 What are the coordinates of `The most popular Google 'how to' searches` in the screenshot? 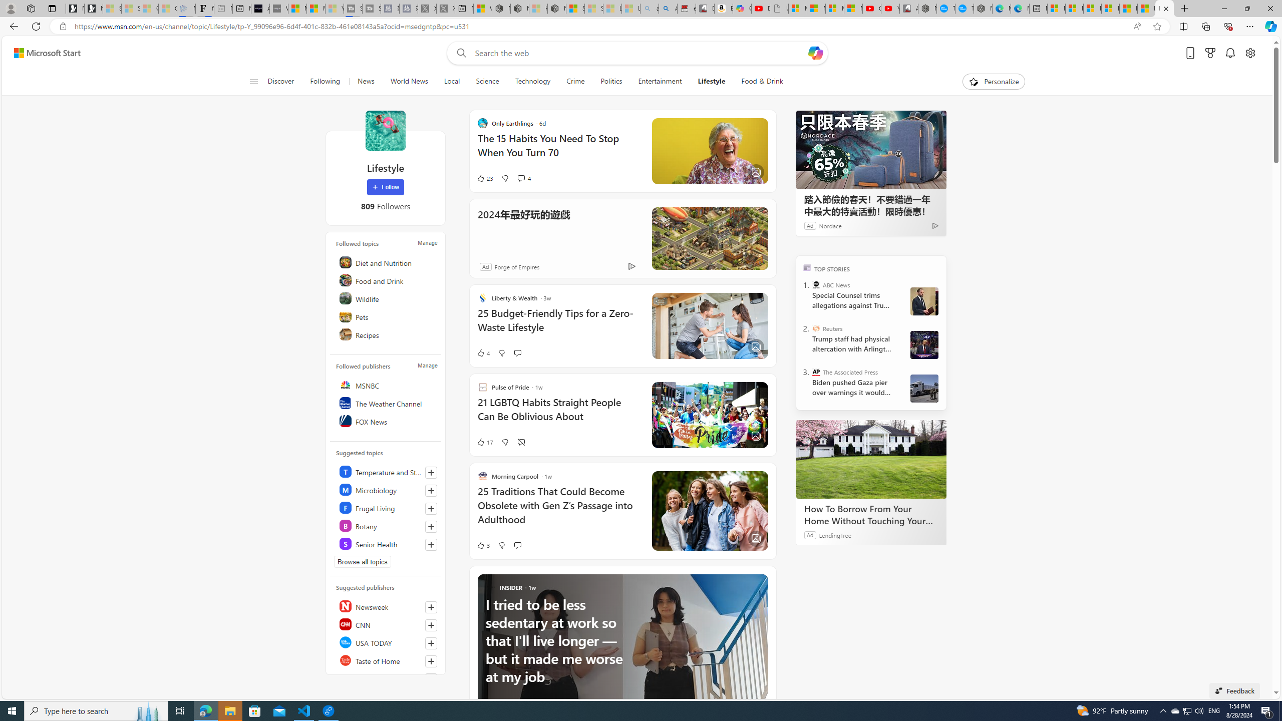 It's located at (965, 9).